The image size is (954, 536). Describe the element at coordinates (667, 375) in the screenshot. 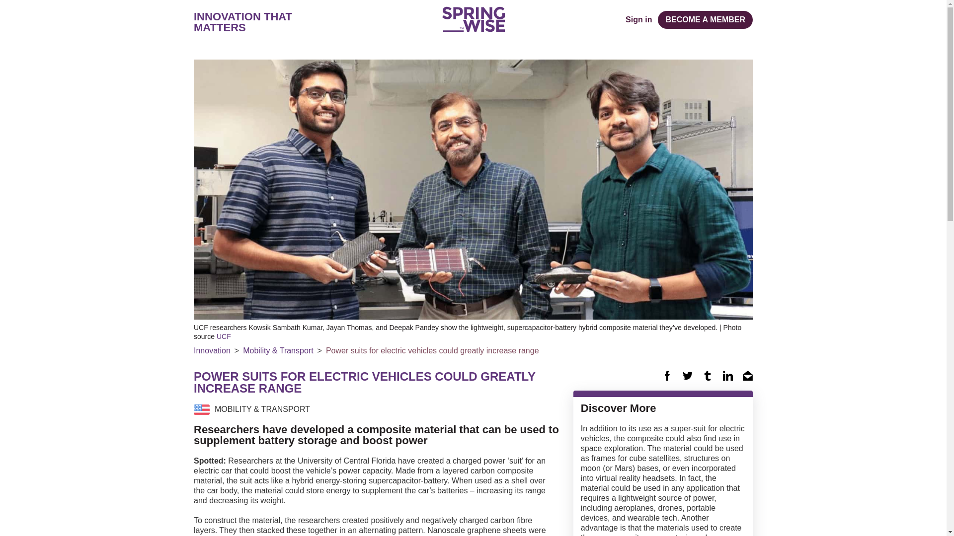

I see `Facebook` at that location.